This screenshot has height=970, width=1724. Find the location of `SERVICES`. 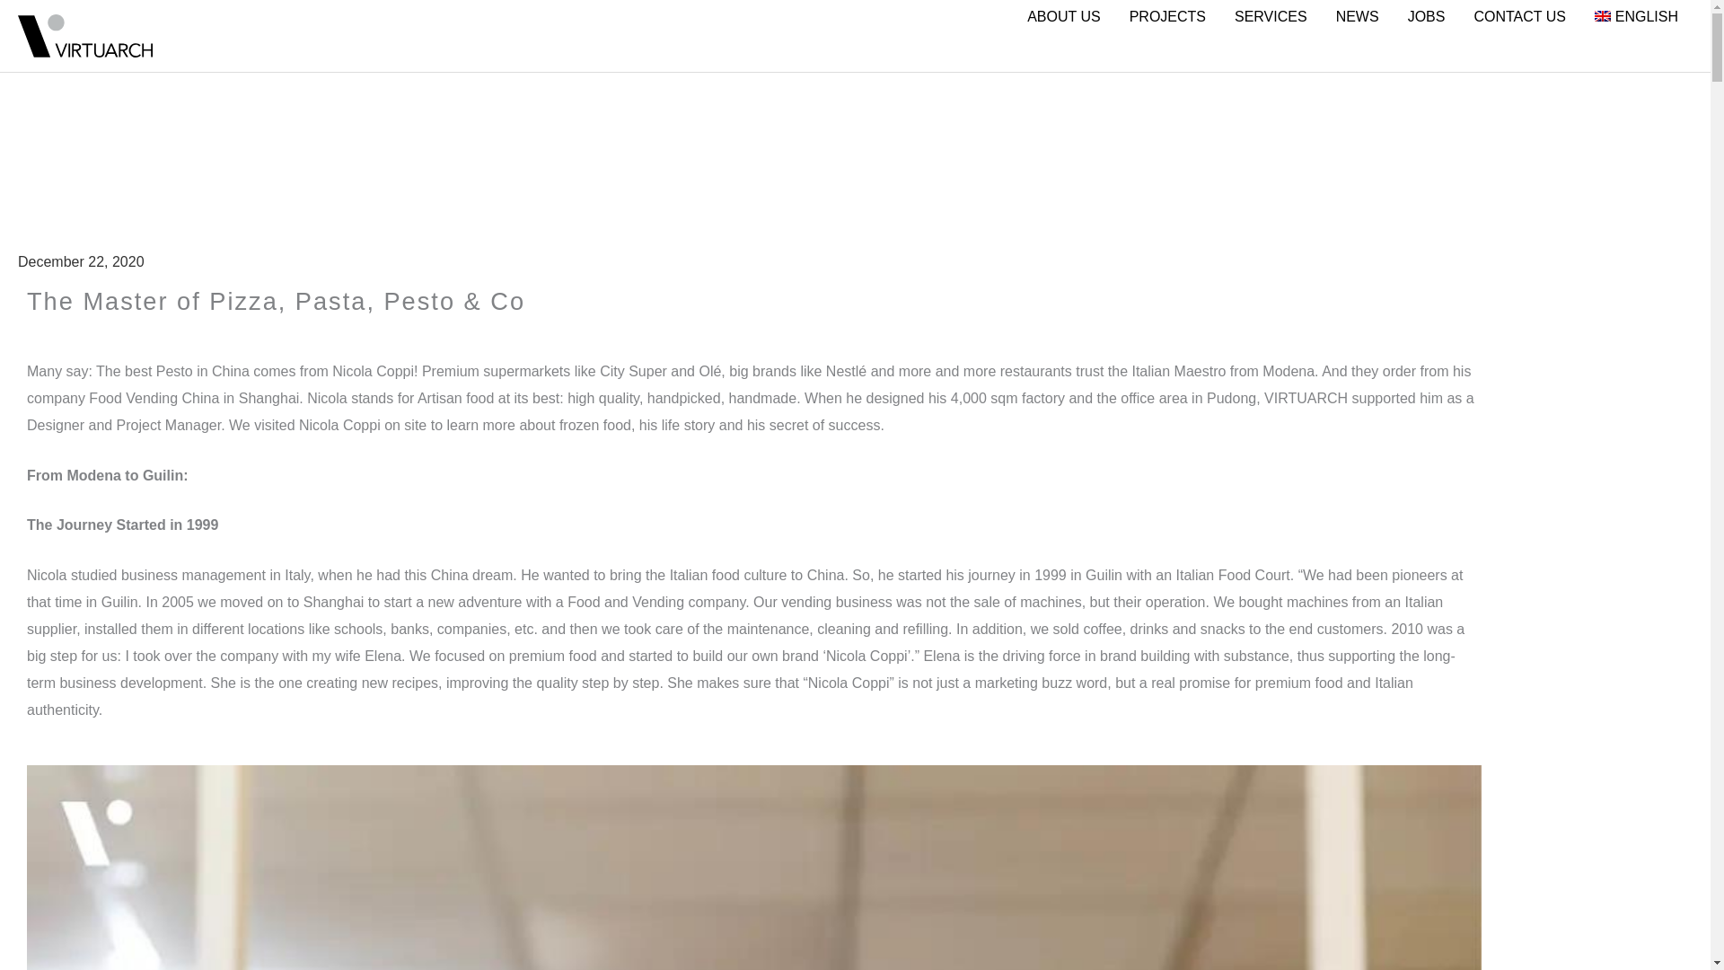

SERVICES is located at coordinates (1271, 16).